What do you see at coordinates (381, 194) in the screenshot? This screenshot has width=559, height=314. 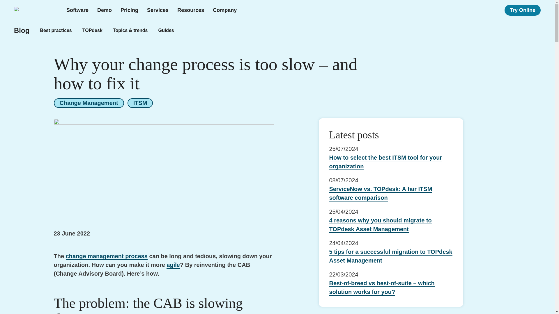 I see `ServiceNow vs. TOPdesk: A fair ITSM software comparison` at bounding box center [381, 194].